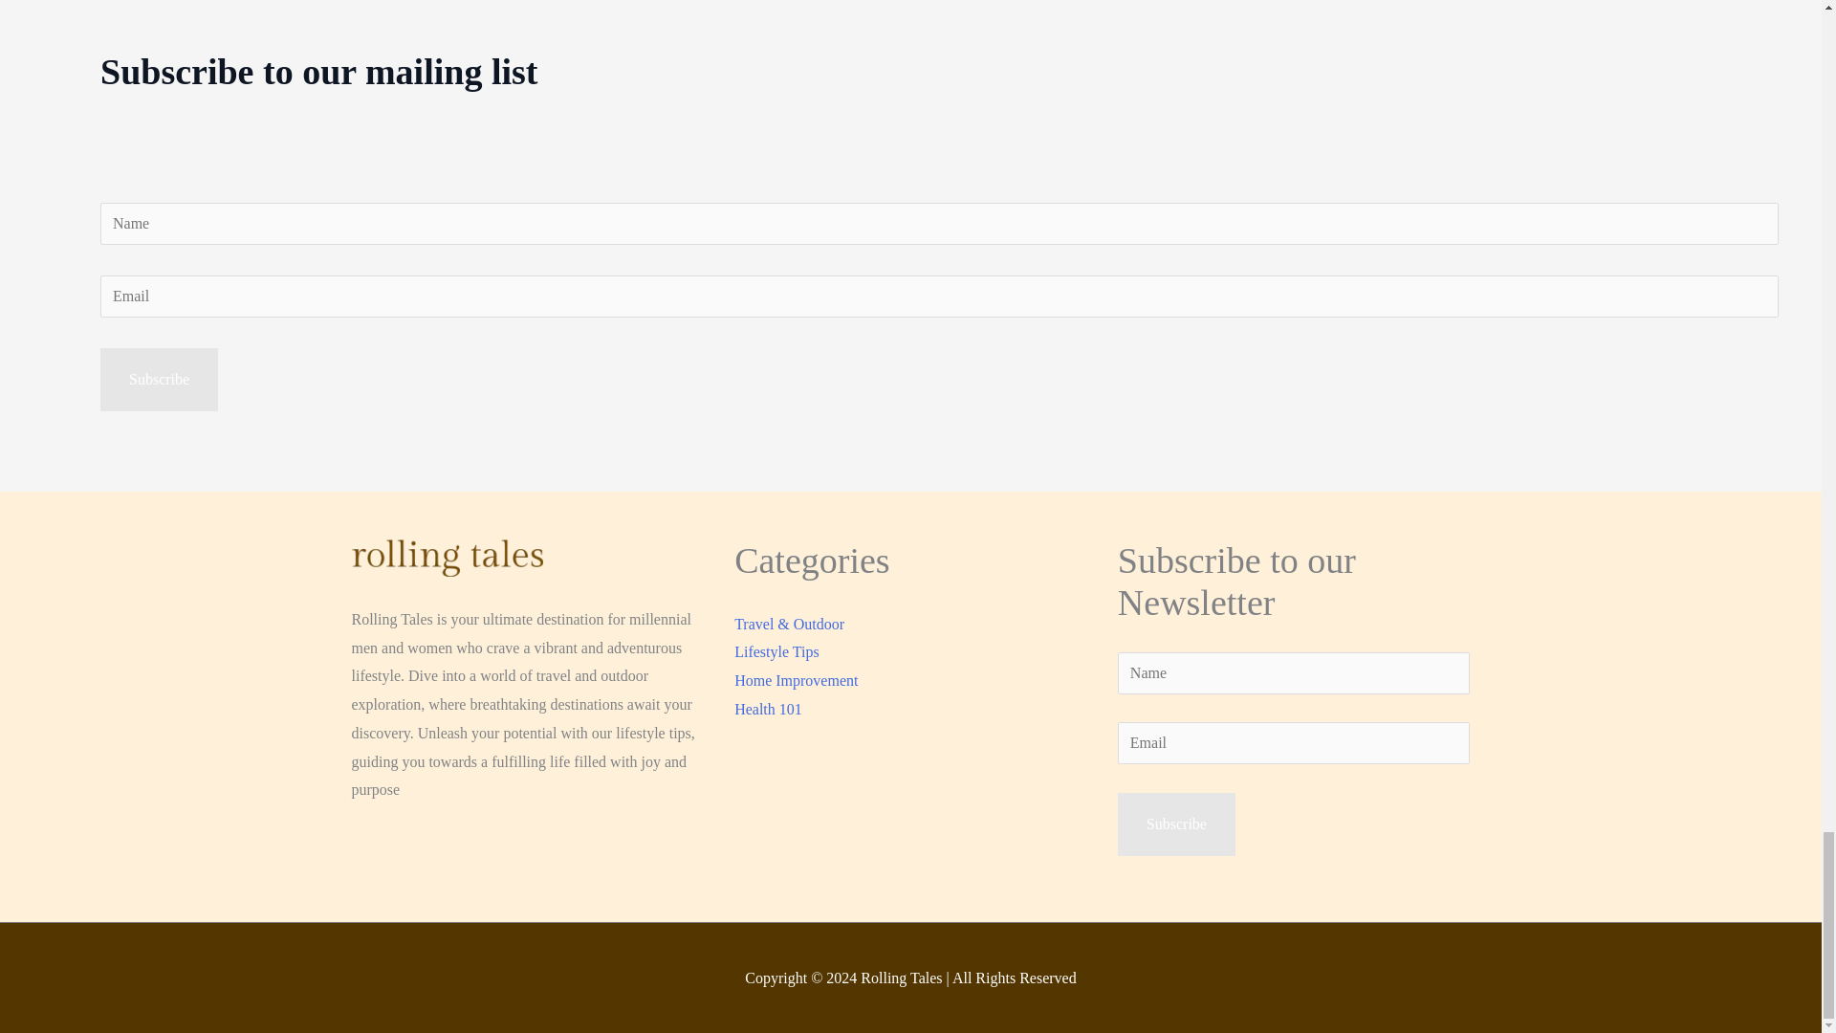  I want to click on Subscribe, so click(1176, 824).